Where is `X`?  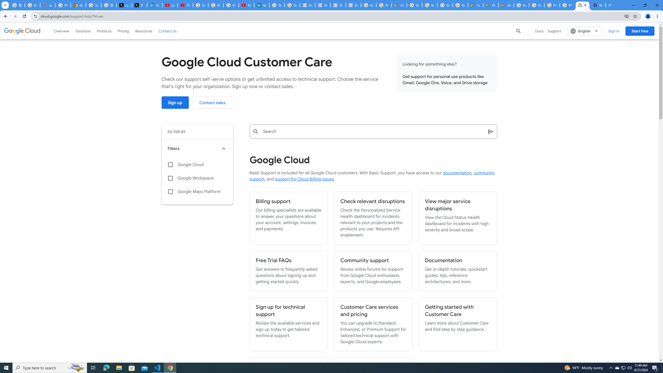 X is located at coordinates (139, 5).